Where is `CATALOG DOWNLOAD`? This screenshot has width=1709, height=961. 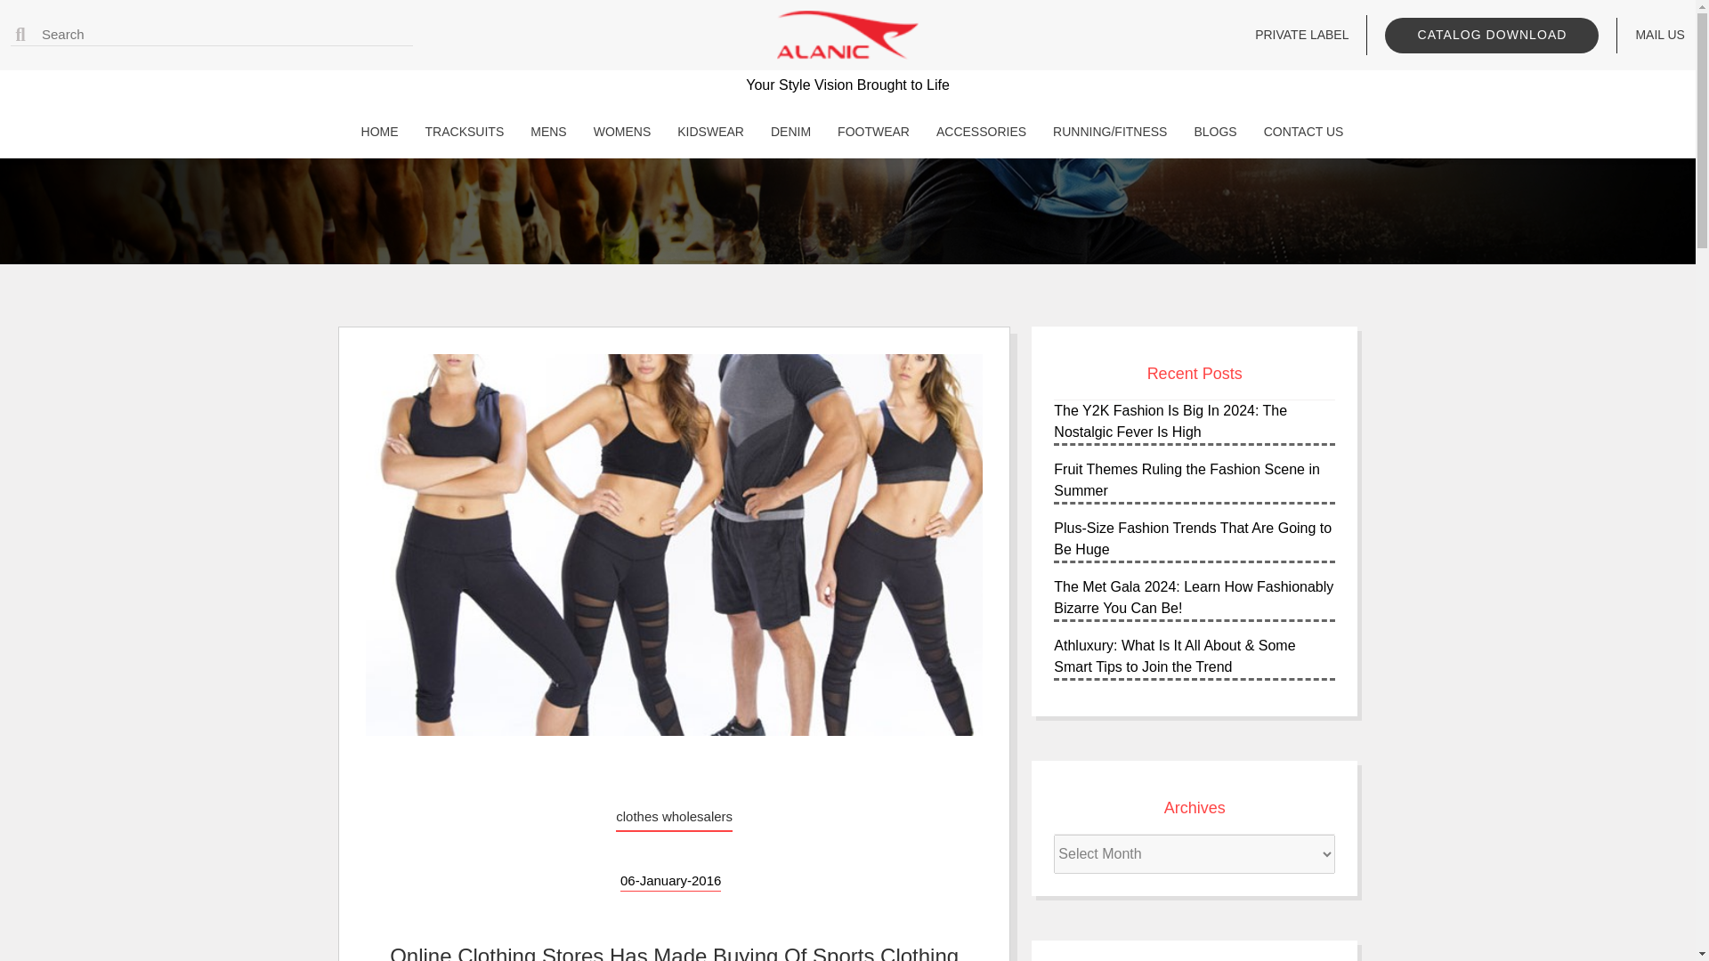 CATALOG DOWNLOAD is located at coordinates (1491, 36).